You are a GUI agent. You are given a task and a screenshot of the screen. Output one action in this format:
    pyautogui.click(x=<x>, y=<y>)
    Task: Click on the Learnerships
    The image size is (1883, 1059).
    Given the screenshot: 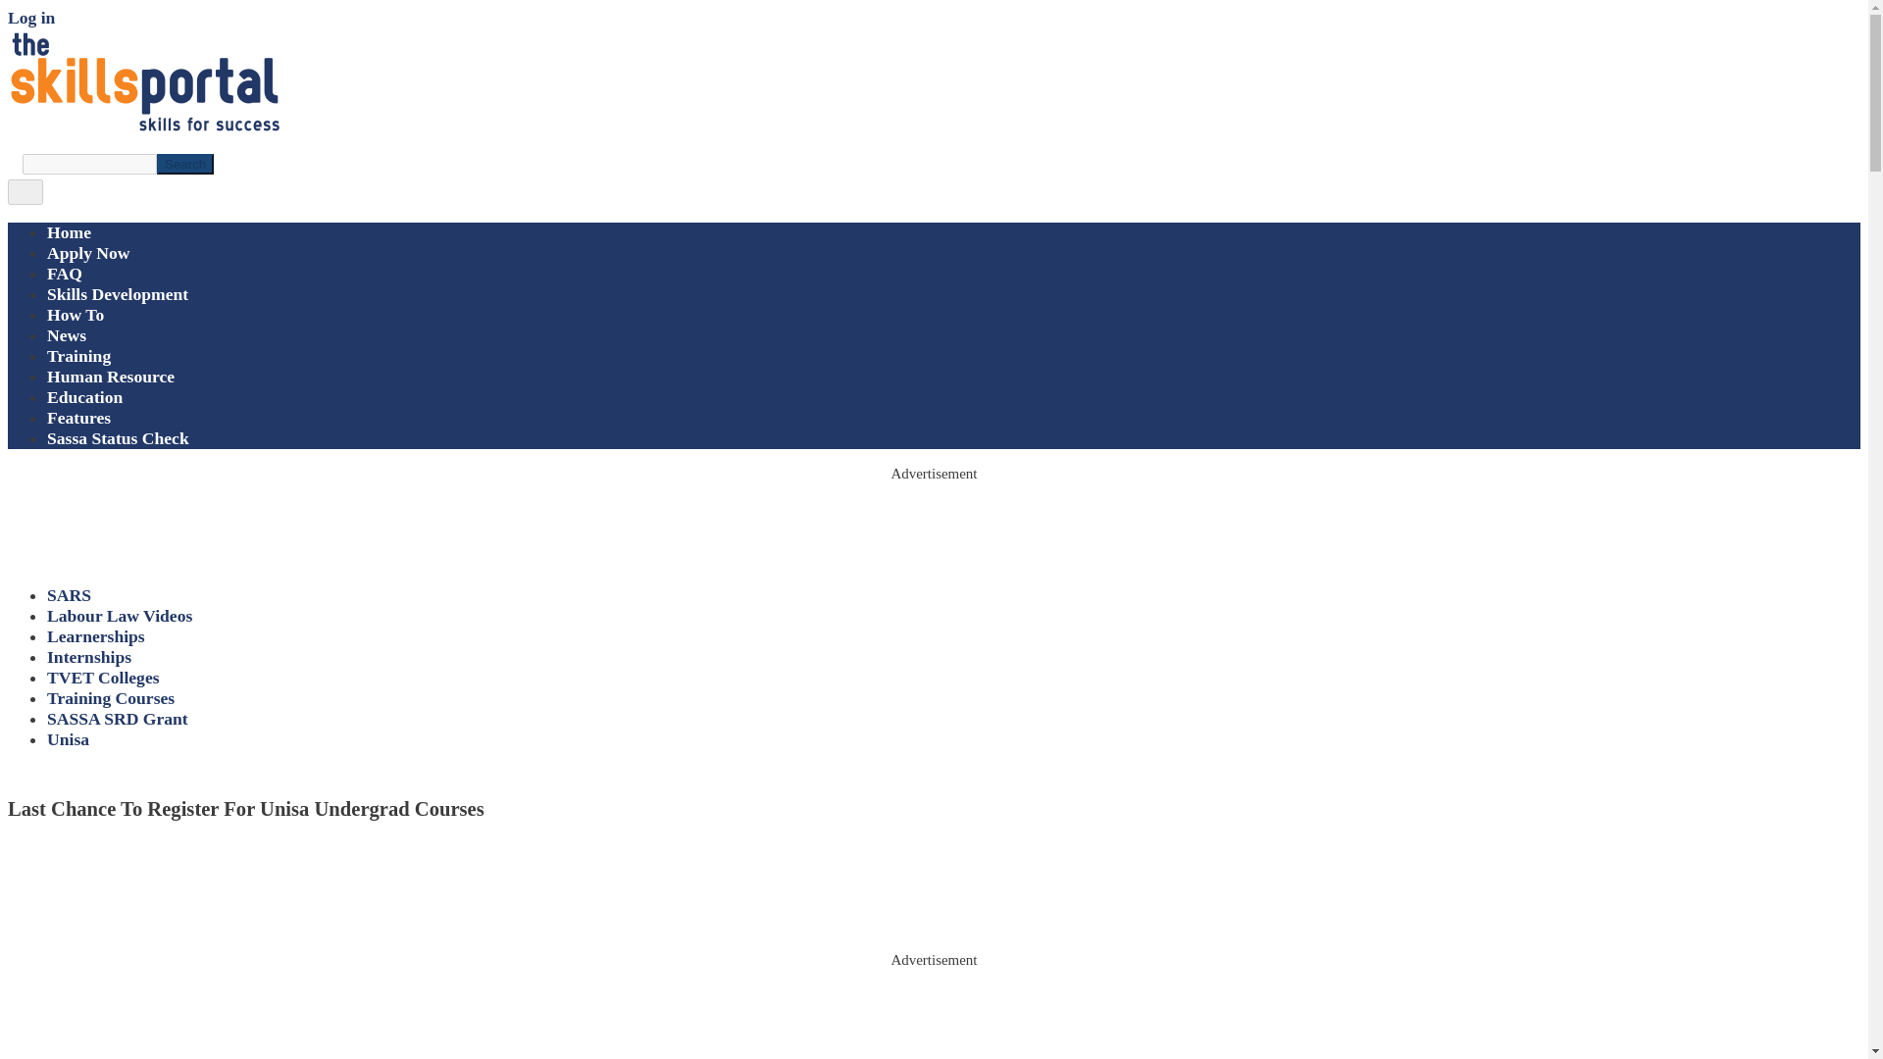 What is the action you would take?
    pyautogui.click(x=96, y=635)
    